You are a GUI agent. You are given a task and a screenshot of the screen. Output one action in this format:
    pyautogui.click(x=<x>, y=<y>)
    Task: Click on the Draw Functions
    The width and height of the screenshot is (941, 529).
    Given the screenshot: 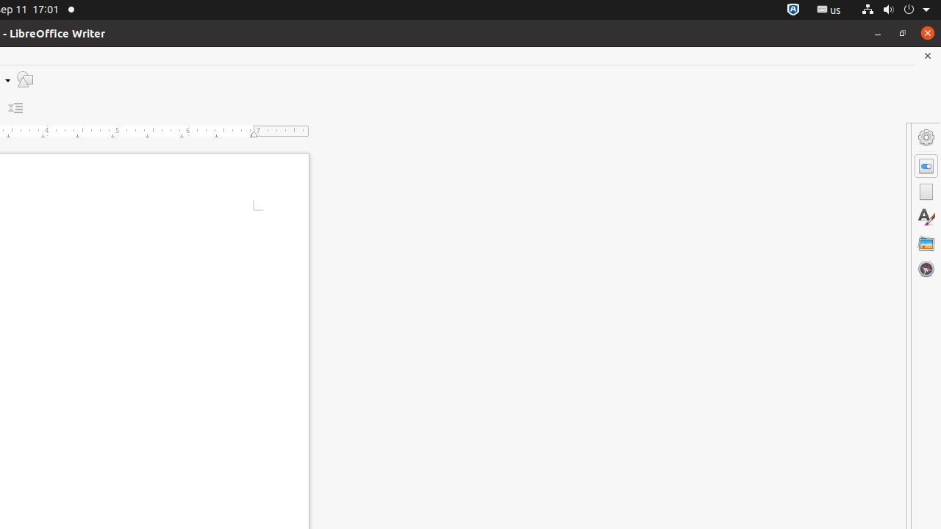 What is the action you would take?
    pyautogui.click(x=25, y=79)
    